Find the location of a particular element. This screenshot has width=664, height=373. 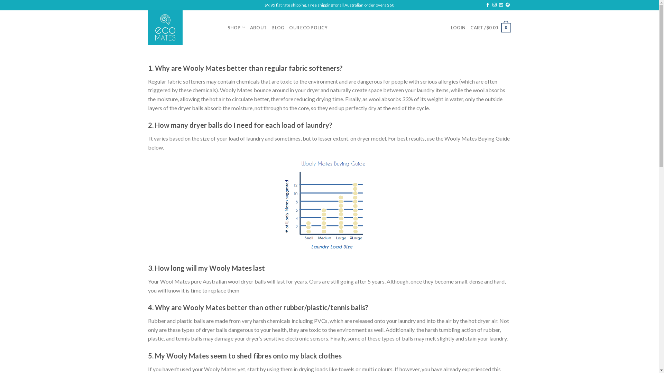

Follow on Facebook is located at coordinates (488, 5).